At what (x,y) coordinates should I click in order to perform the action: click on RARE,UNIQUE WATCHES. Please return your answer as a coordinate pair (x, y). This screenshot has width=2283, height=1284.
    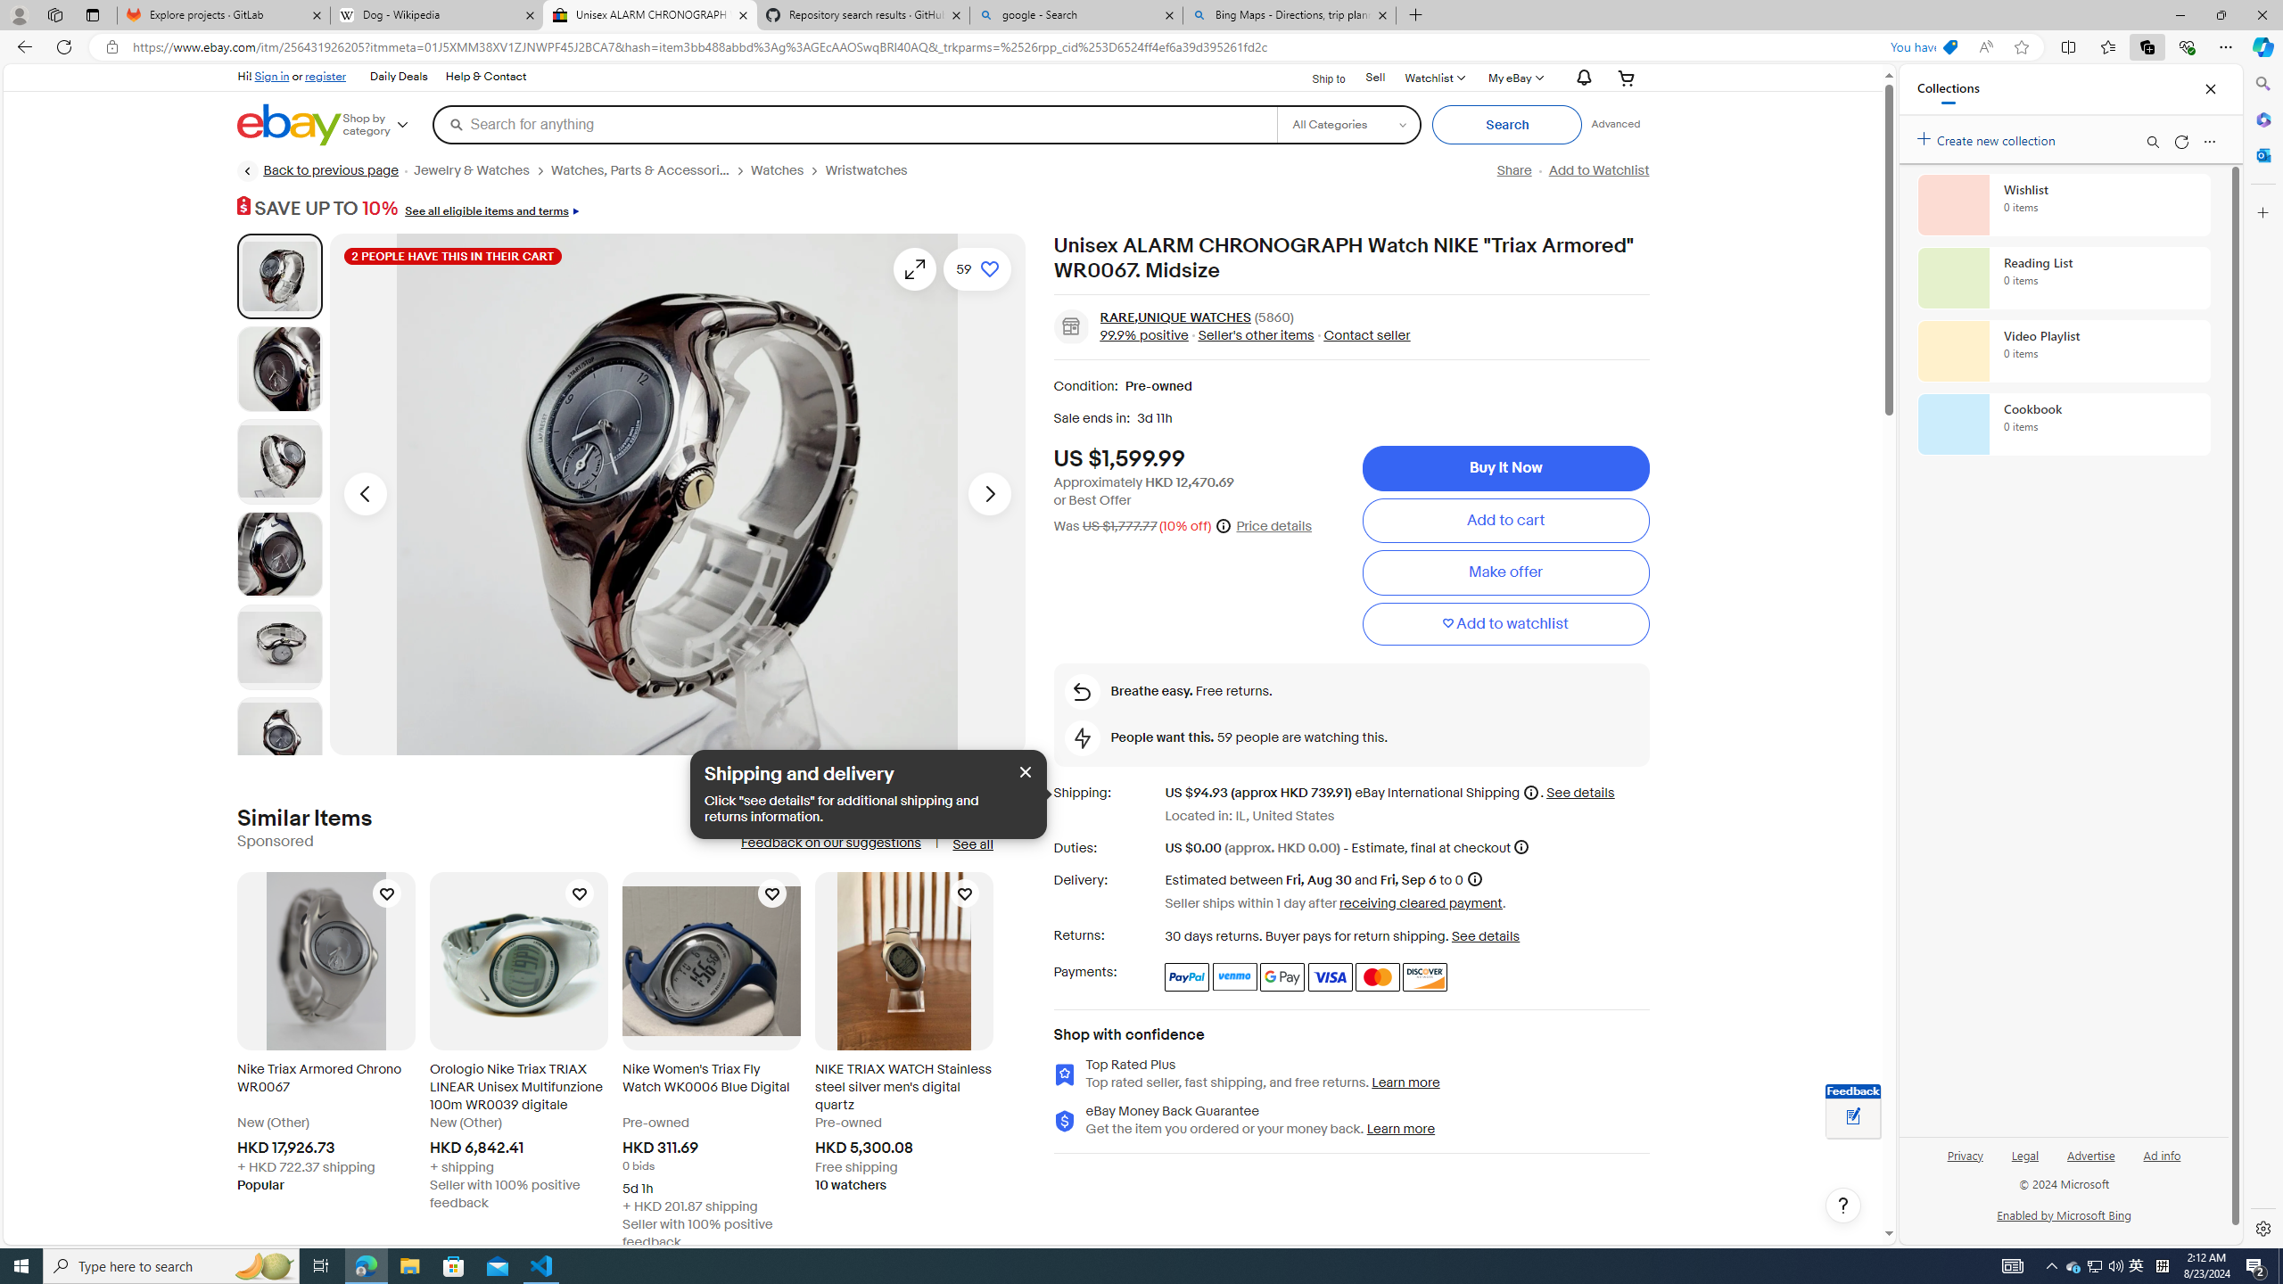
    Looking at the image, I should click on (1175, 317).